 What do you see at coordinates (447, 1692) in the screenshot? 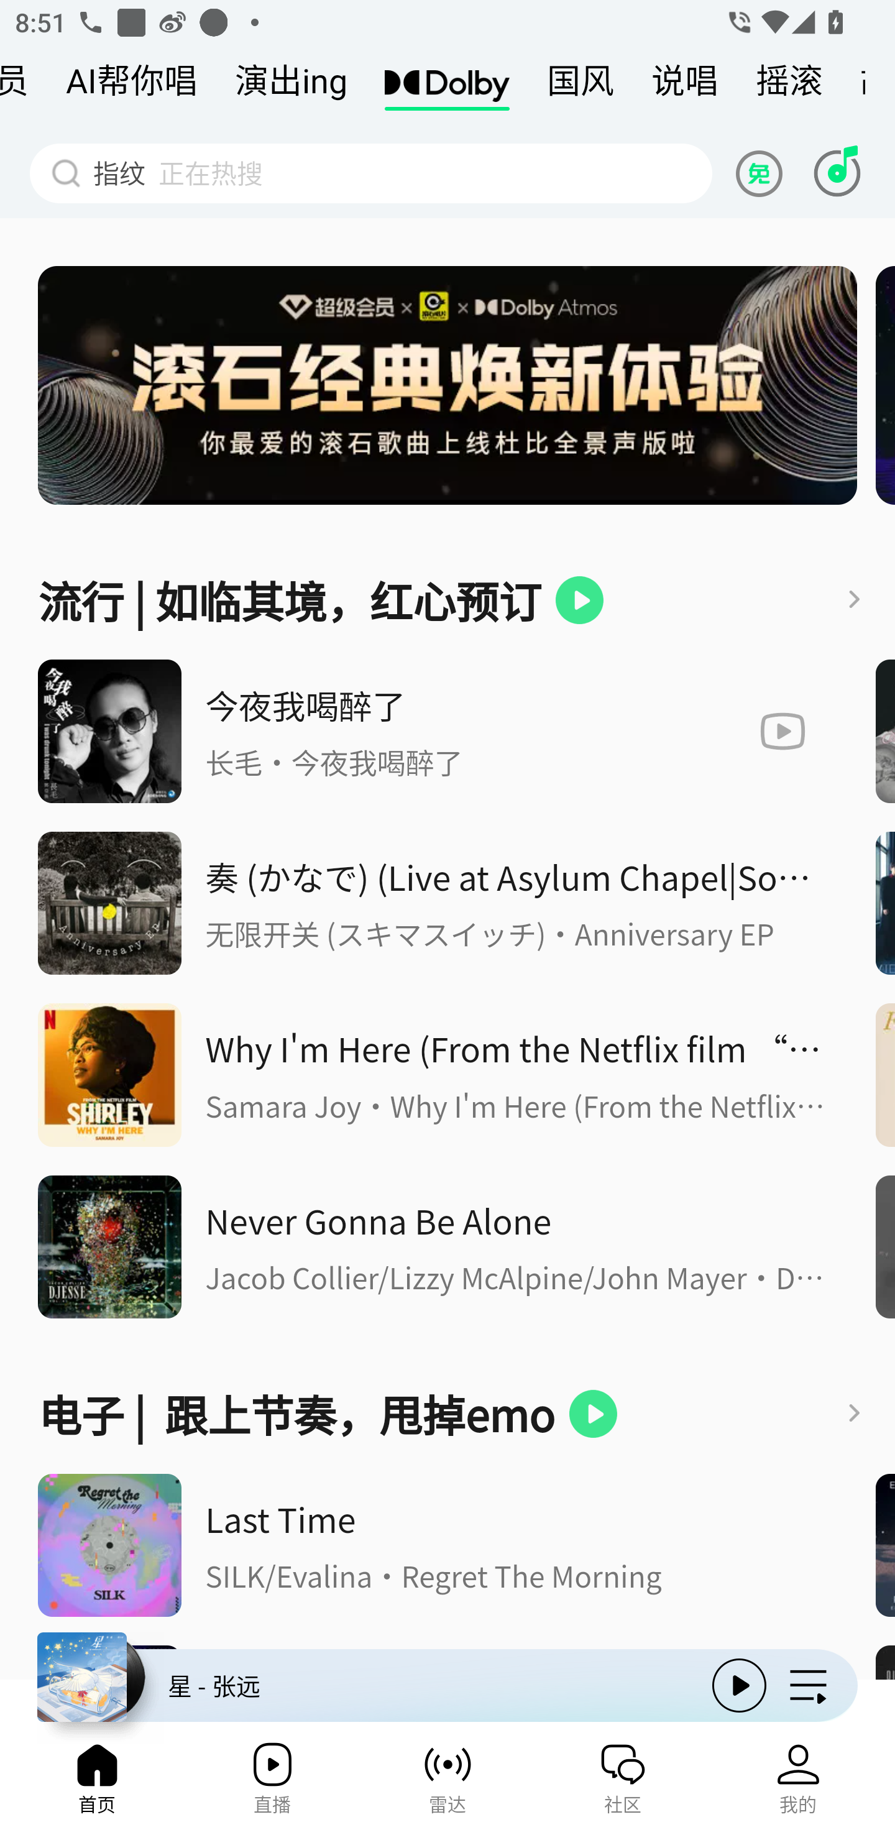
I see `星 - 张远 播放 歌曲队列` at bounding box center [447, 1692].